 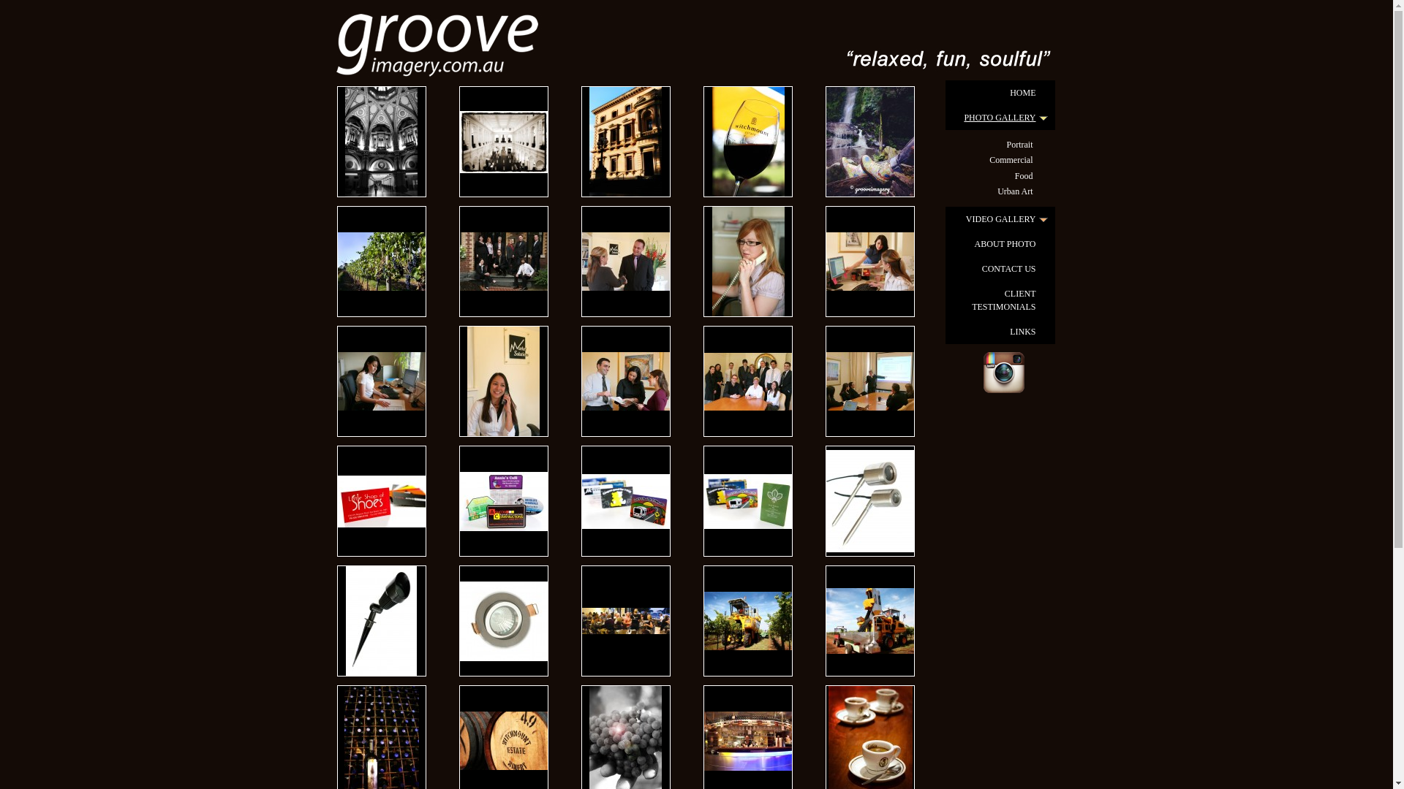 What do you see at coordinates (1000, 244) in the screenshot?
I see `ABOUT PHOTO` at bounding box center [1000, 244].